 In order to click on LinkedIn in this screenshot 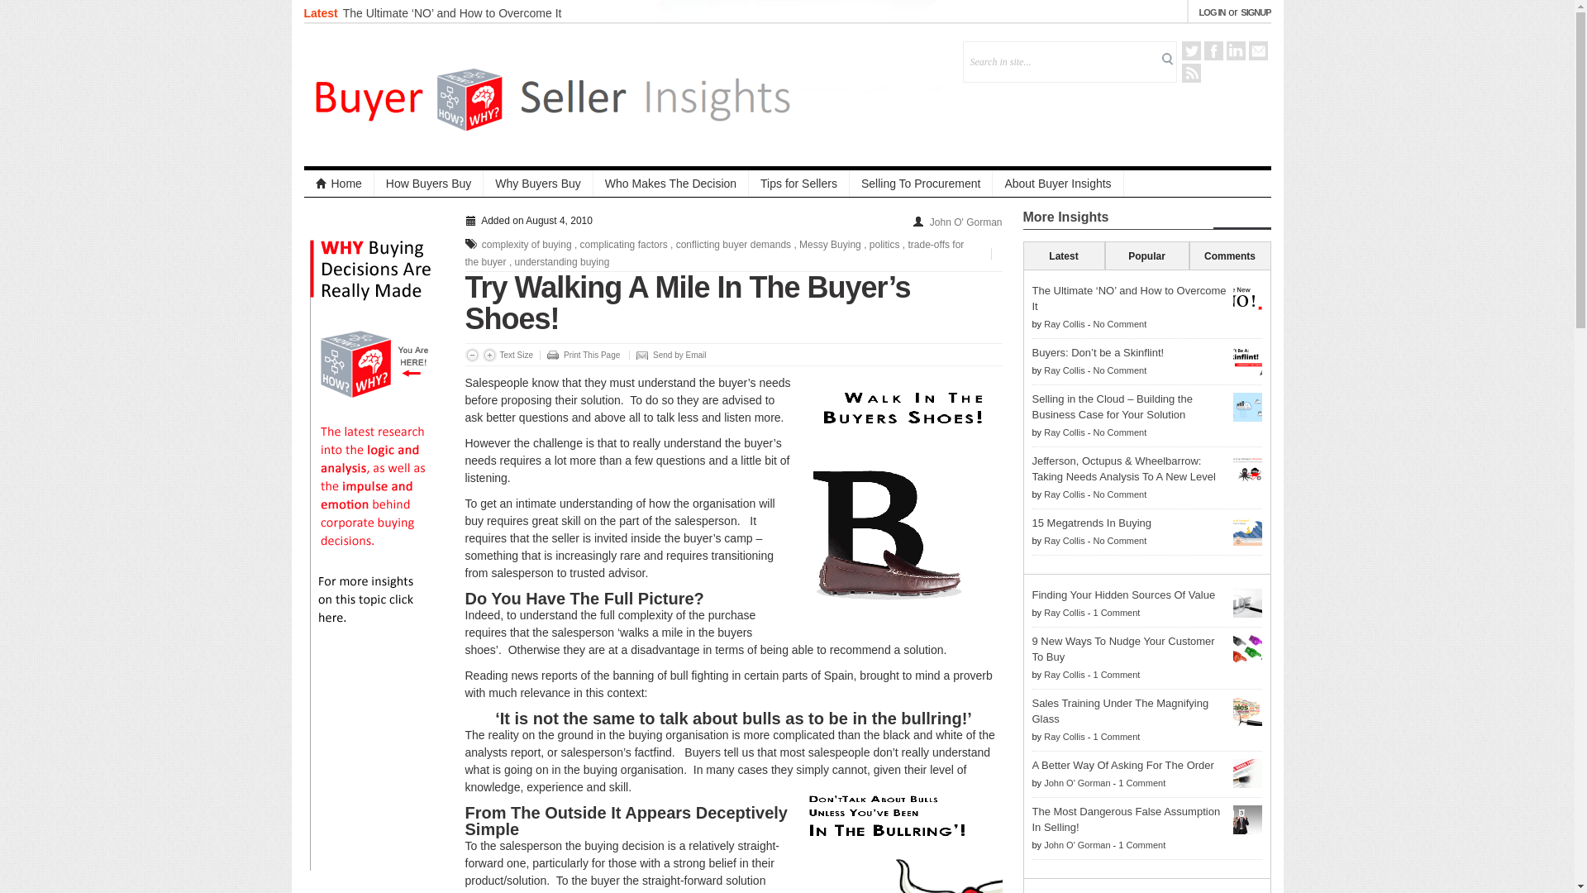, I will do `click(1237, 50)`.